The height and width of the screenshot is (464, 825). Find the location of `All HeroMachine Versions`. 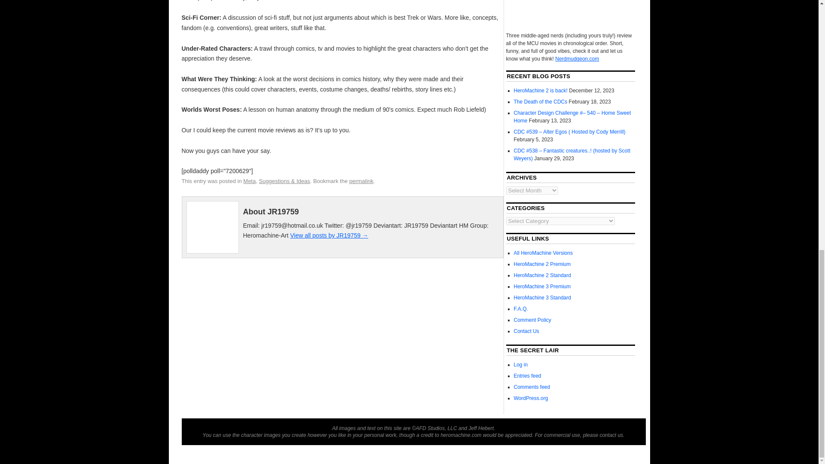

All HeroMachine Versions is located at coordinates (543, 253).